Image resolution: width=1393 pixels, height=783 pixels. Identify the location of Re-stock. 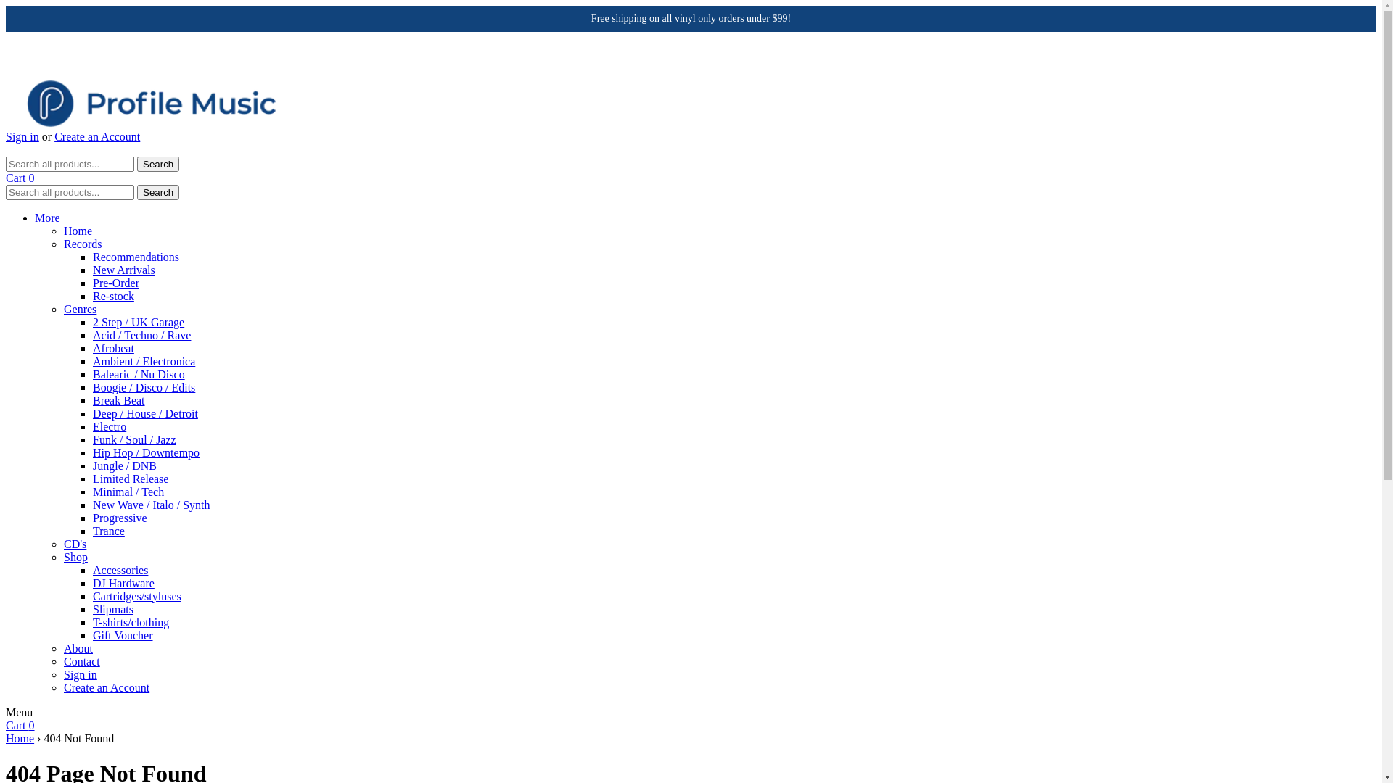
(113, 296).